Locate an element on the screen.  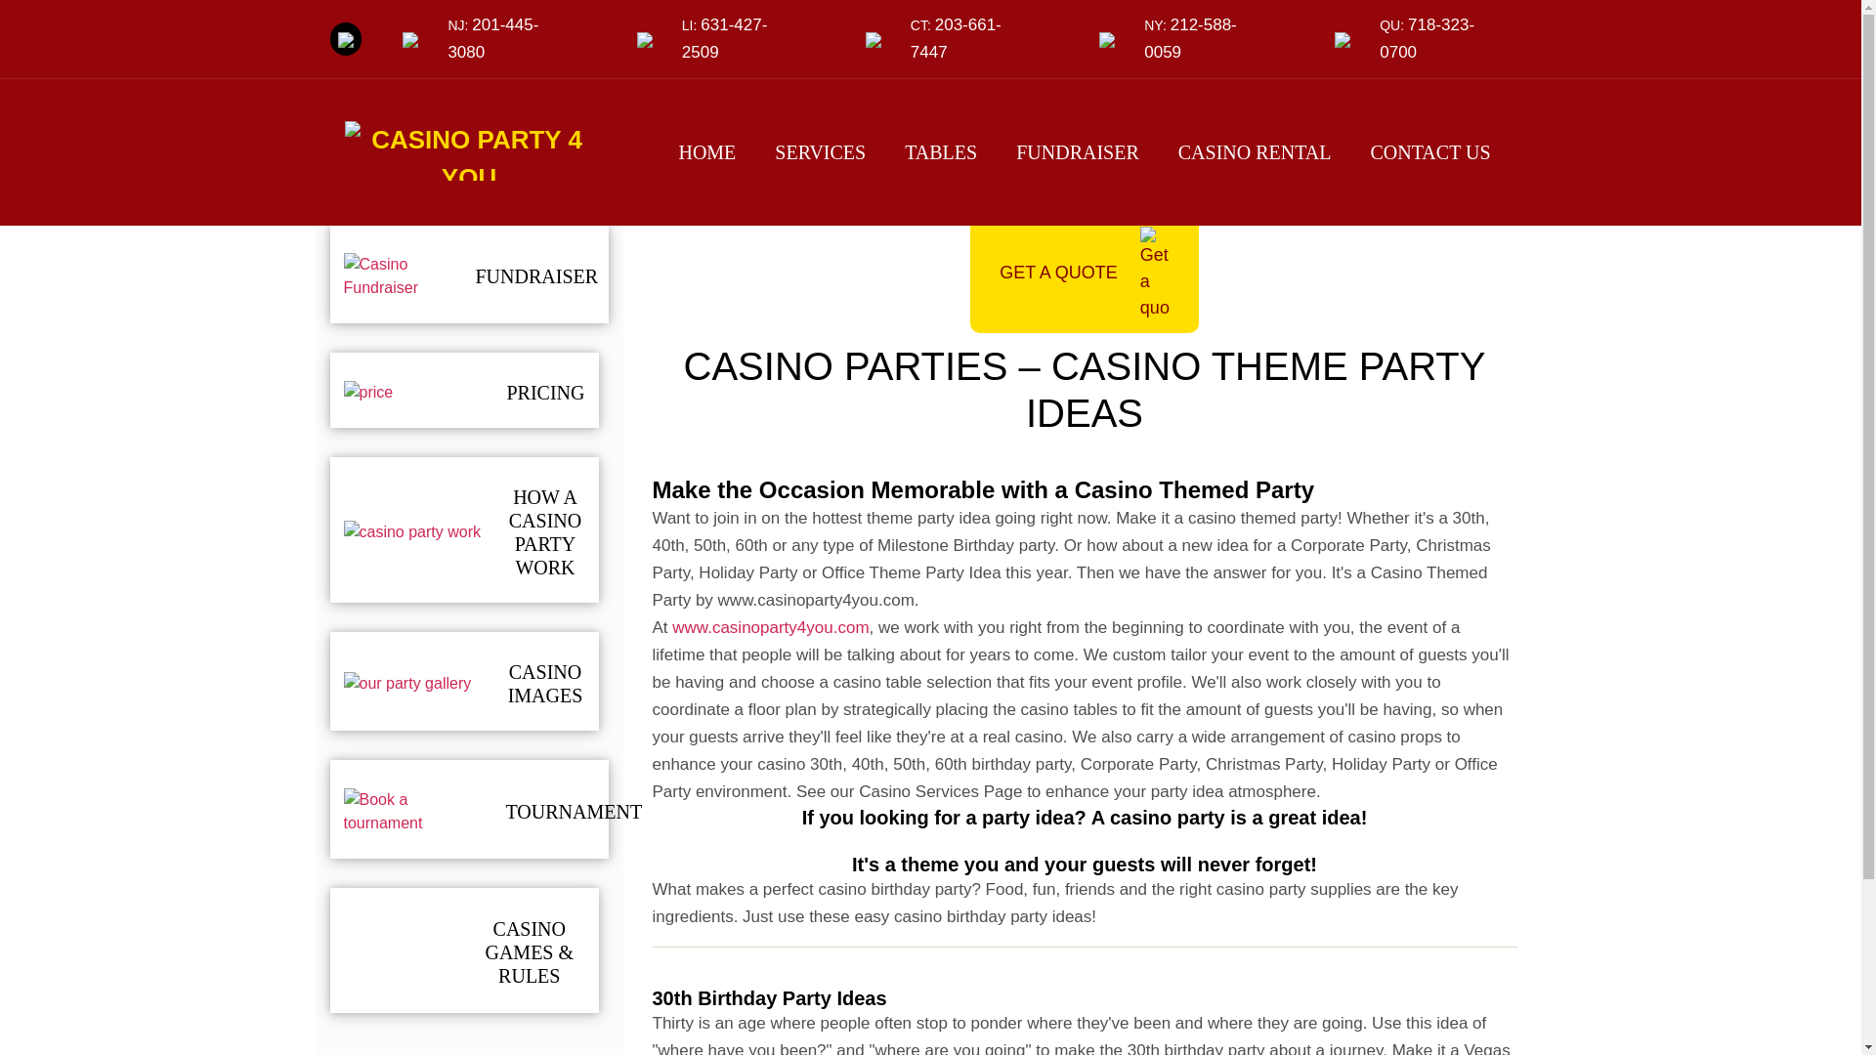
CASINO RENTAL is located at coordinates (1255, 152).